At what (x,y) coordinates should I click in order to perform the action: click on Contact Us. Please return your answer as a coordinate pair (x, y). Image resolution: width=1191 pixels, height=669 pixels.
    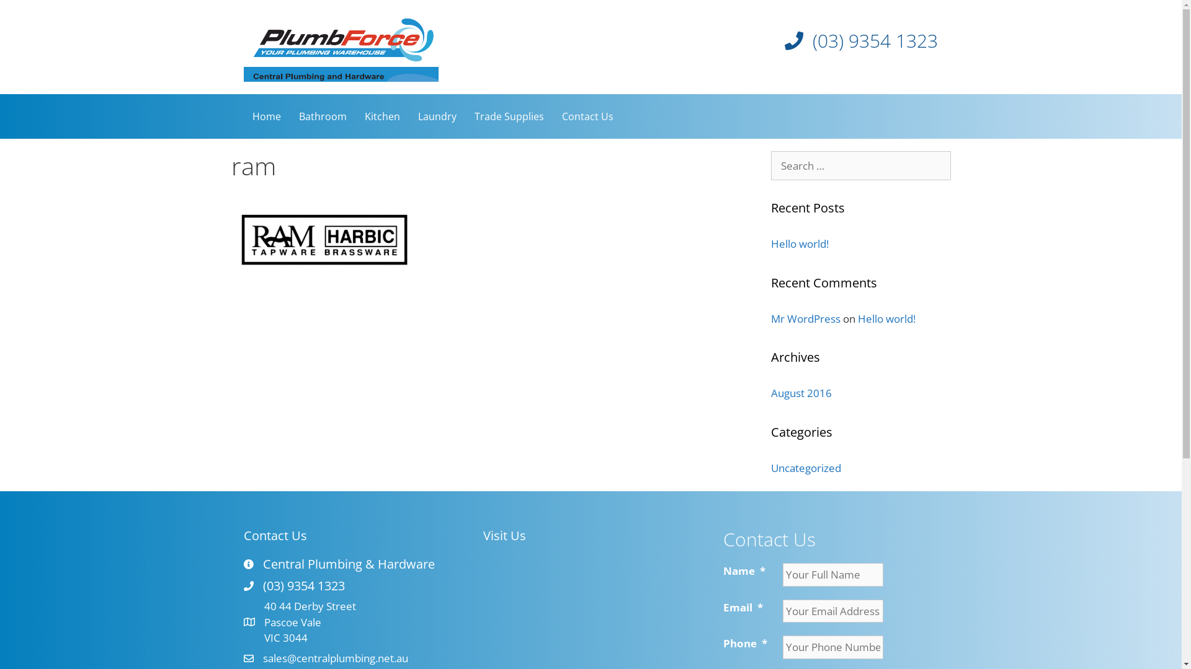
    Looking at the image, I should click on (587, 116).